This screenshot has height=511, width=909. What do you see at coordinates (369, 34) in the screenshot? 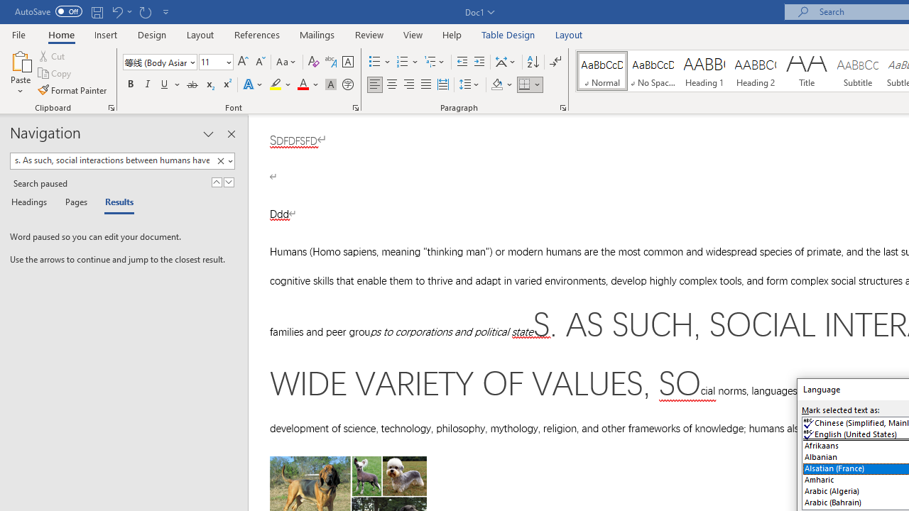
I see `Review` at bounding box center [369, 34].